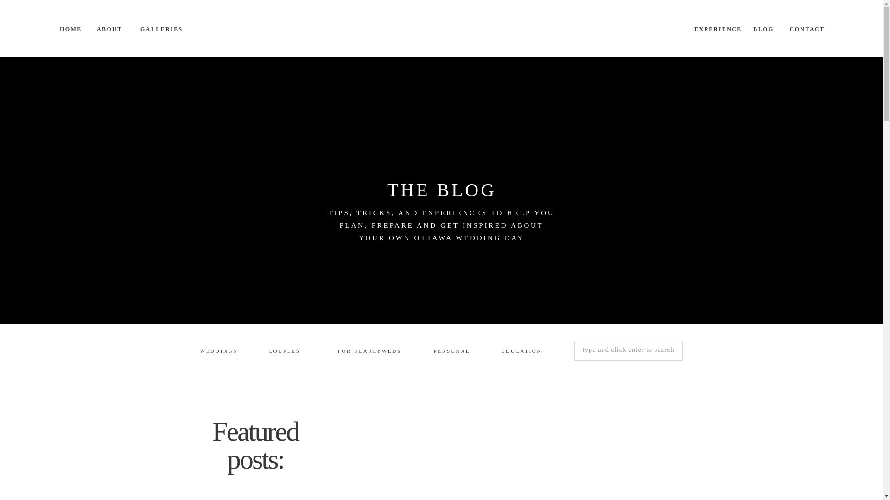 The height and width of the screenshot is (500, 890). Describe the element at coordinates (451, 352) in the screenshot. I see `PERSONAL` at that location.